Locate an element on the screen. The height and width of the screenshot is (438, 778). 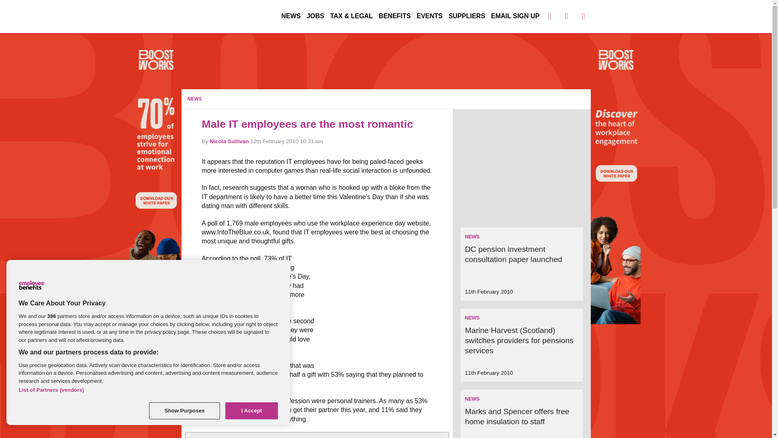
DC pension investment consultation paper launched is located at coordinates (513, 254).